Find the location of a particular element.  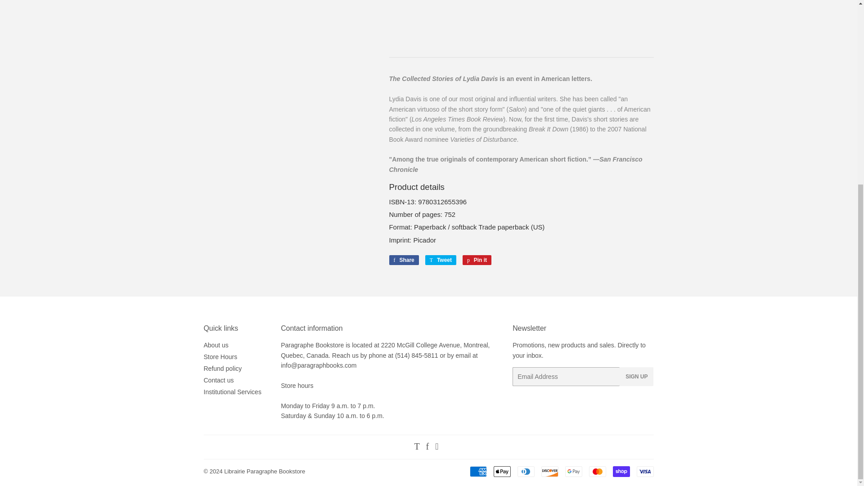

Discover is located at coordinates (549, 471).